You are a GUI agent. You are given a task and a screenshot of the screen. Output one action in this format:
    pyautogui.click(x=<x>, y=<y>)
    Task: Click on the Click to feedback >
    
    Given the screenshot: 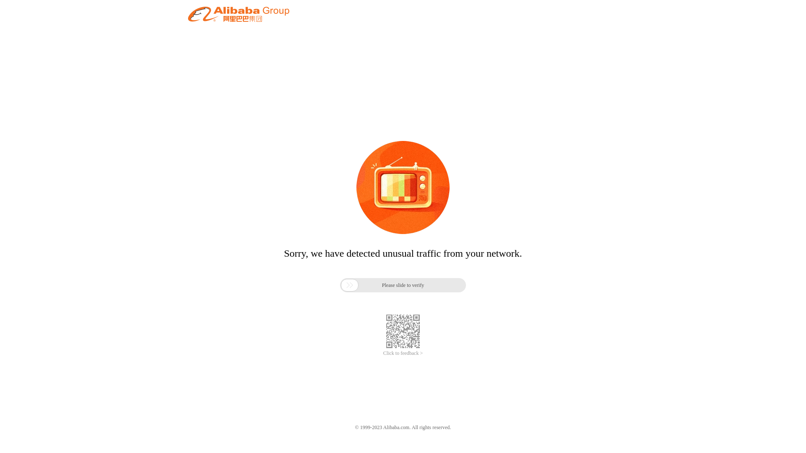 What is the action you would take?
    pyautogui.click(x=403, y=353)
    